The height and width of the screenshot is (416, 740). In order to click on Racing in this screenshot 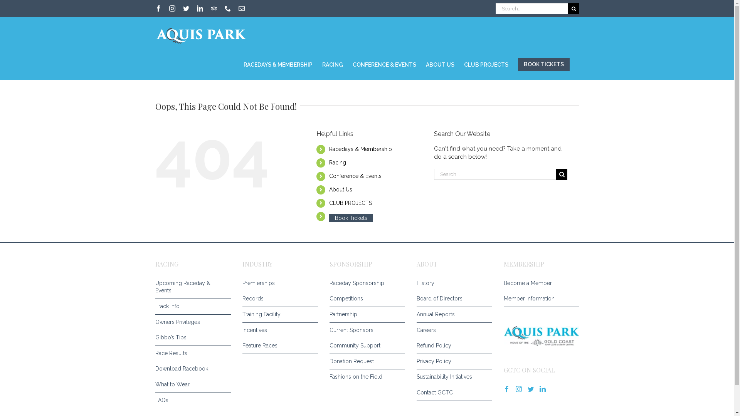, I will do `click(338, 163)`.